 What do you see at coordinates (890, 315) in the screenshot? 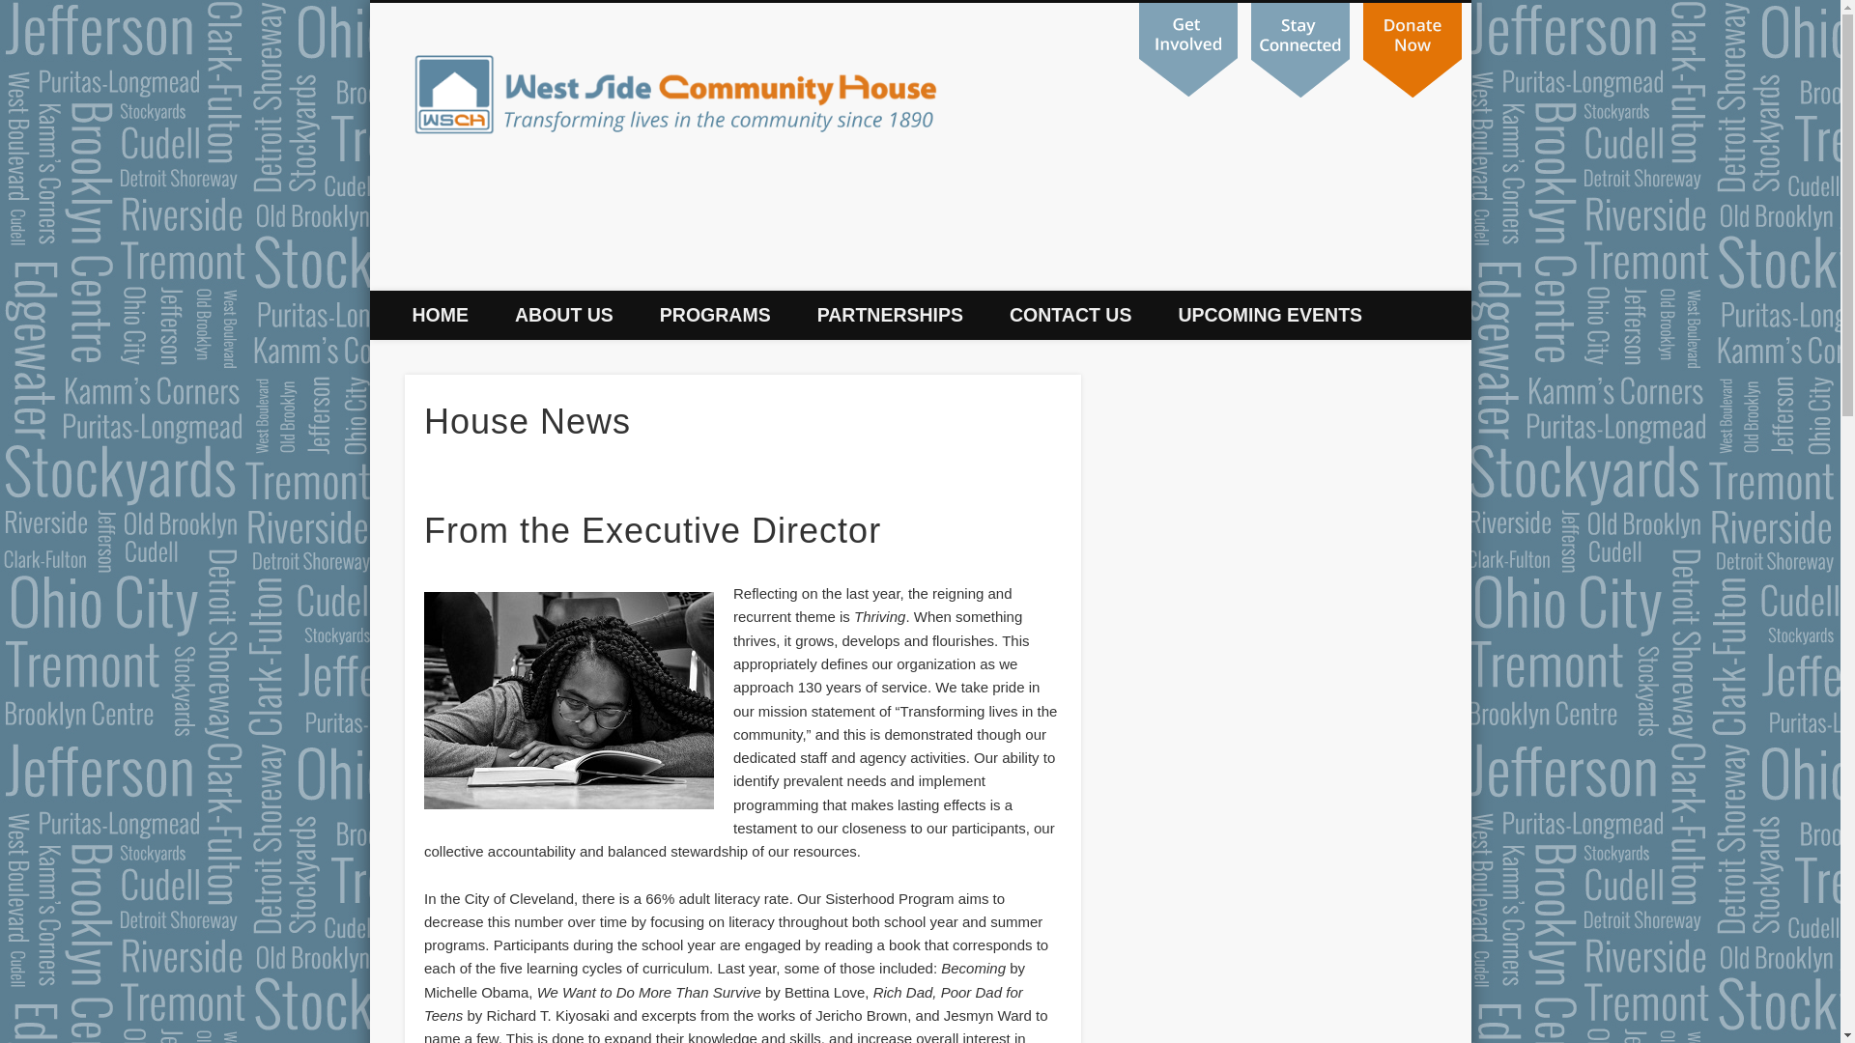
I see `PARTNERSHIPS` at bounding box center [890, 315].